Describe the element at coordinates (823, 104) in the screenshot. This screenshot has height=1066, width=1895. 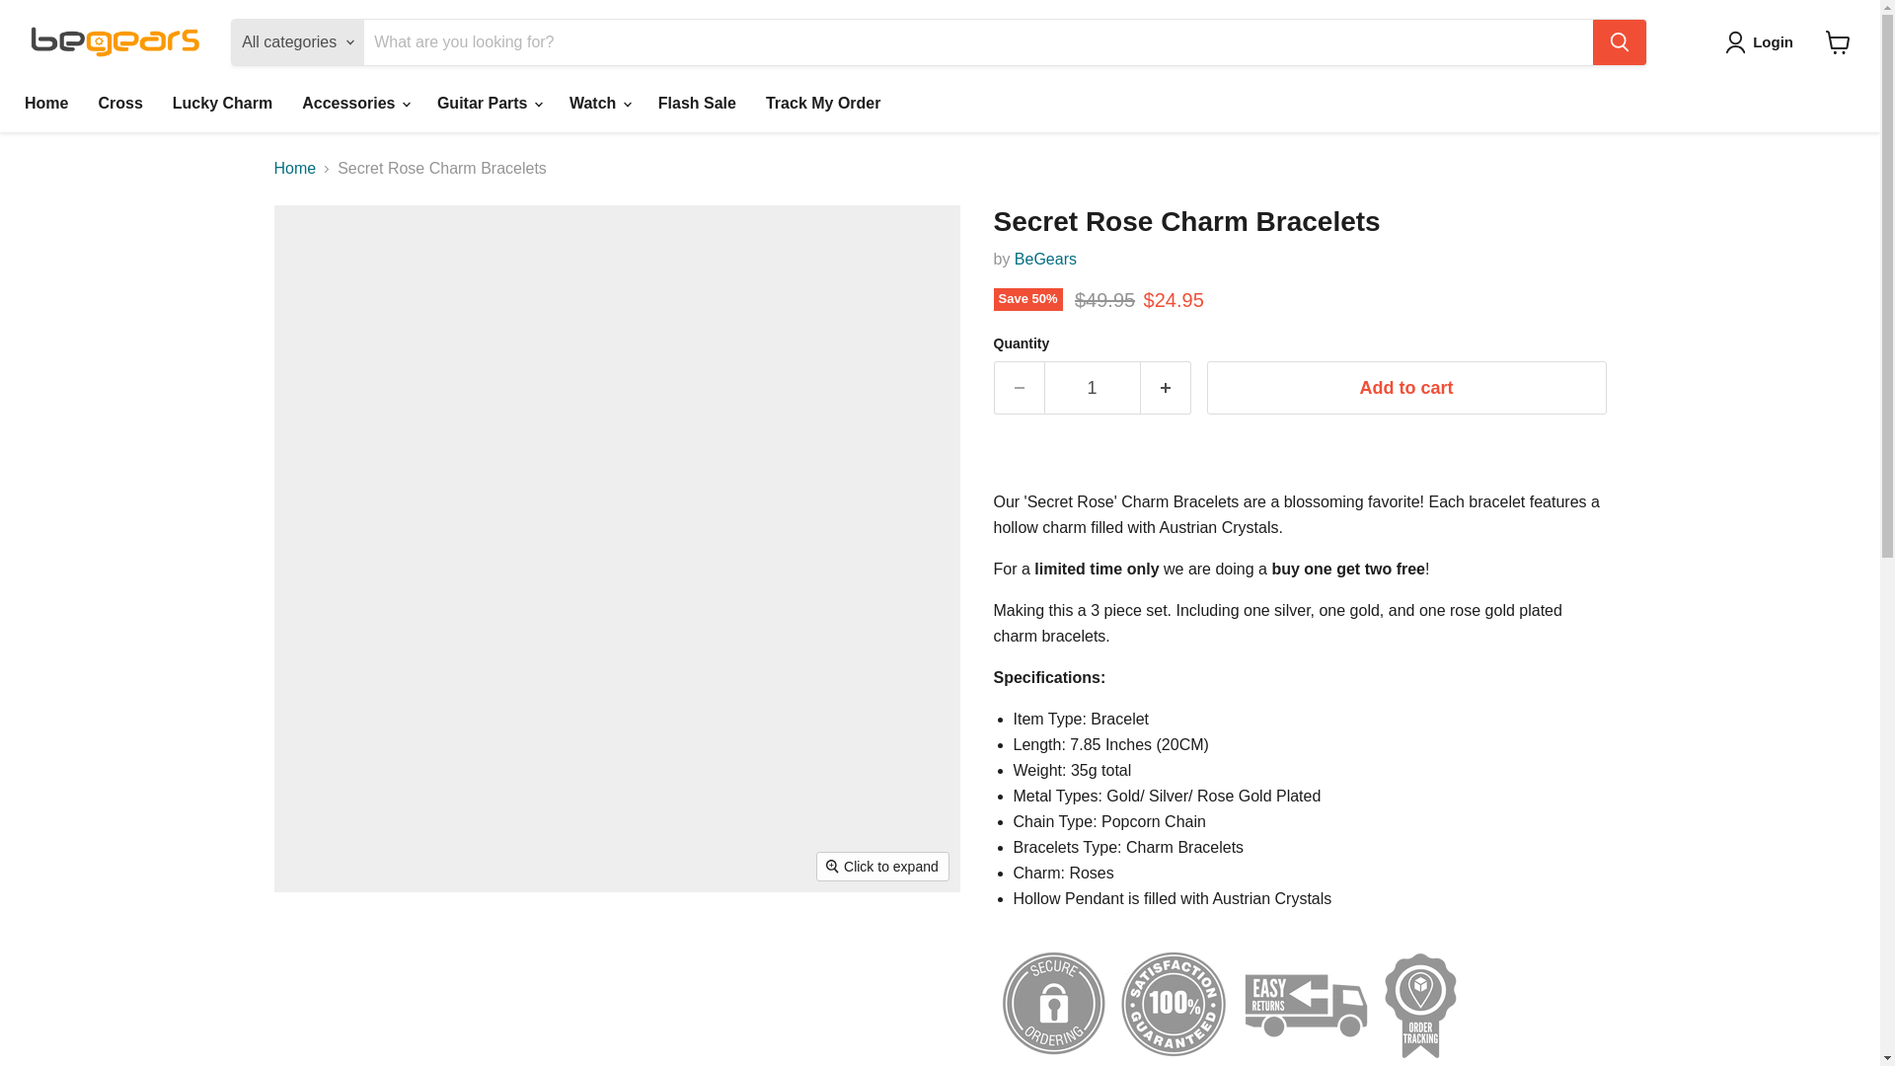
I see `Track My Order` at that location.